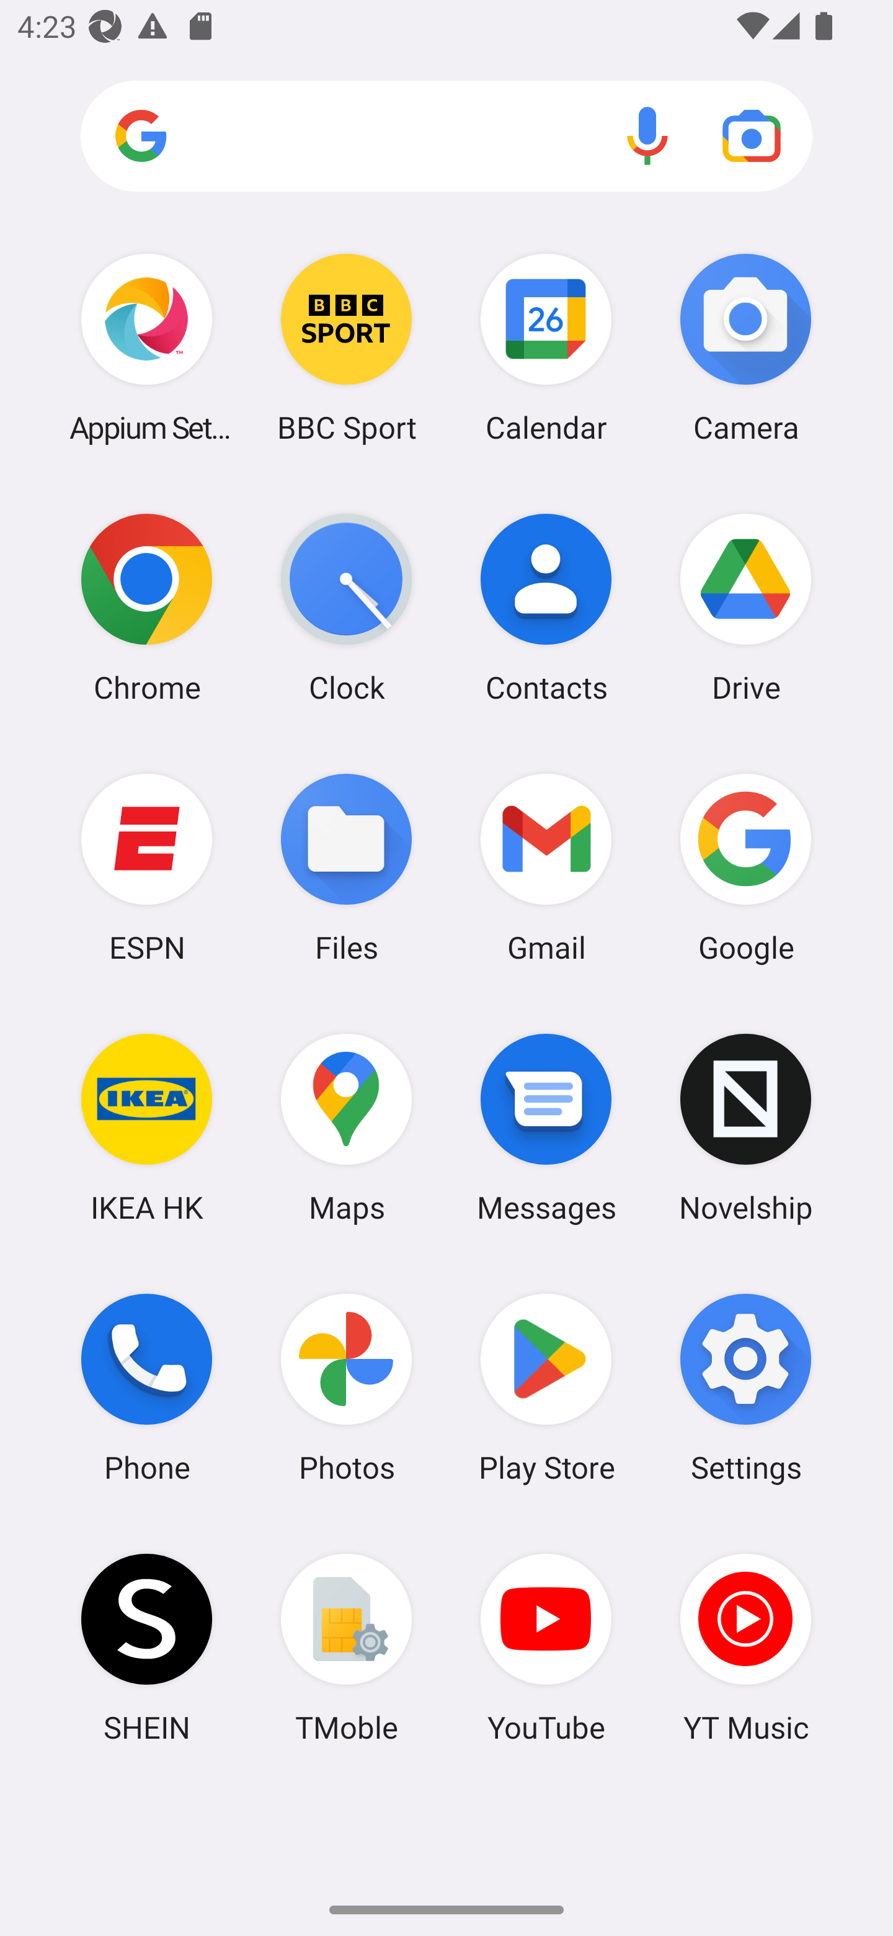 The height and width of the screenshot is (1936, 893). What do you see at coordinates (745, 1127) in the screenshot?
I see `Novelship` at bounding box center [745, 1127].